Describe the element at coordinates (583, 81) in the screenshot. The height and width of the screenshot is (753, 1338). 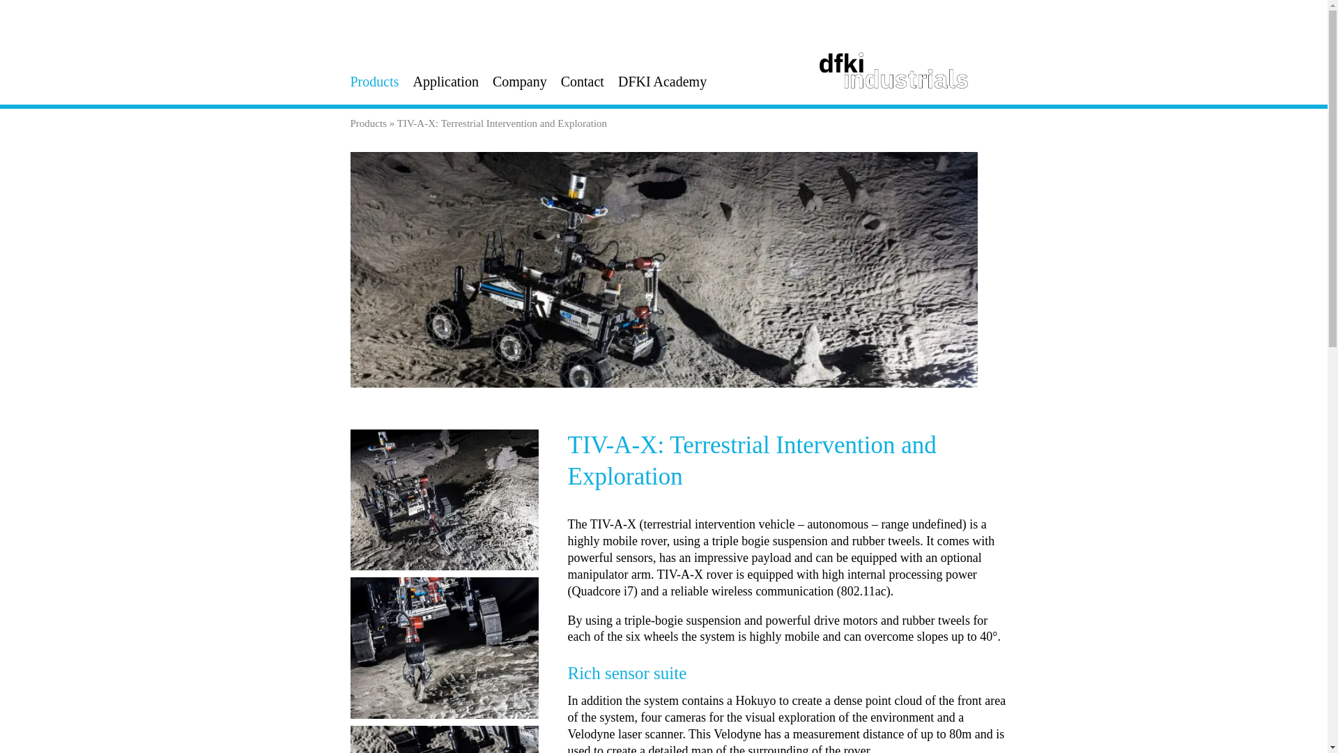
I see `Contact` at that location.